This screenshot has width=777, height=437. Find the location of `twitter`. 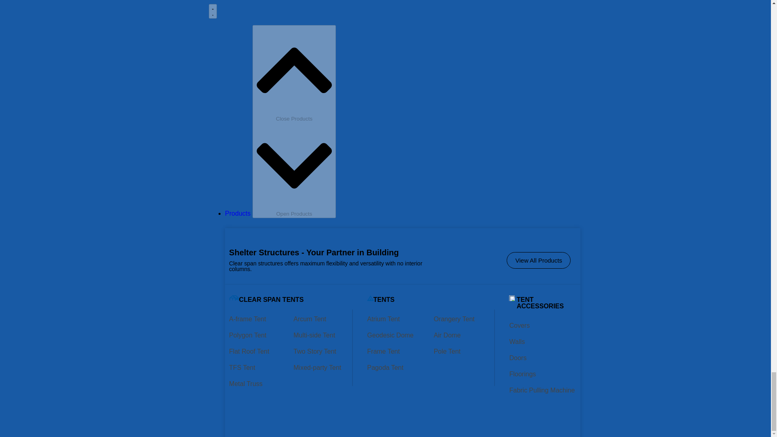

twitter is located at coordinates (540, 3).